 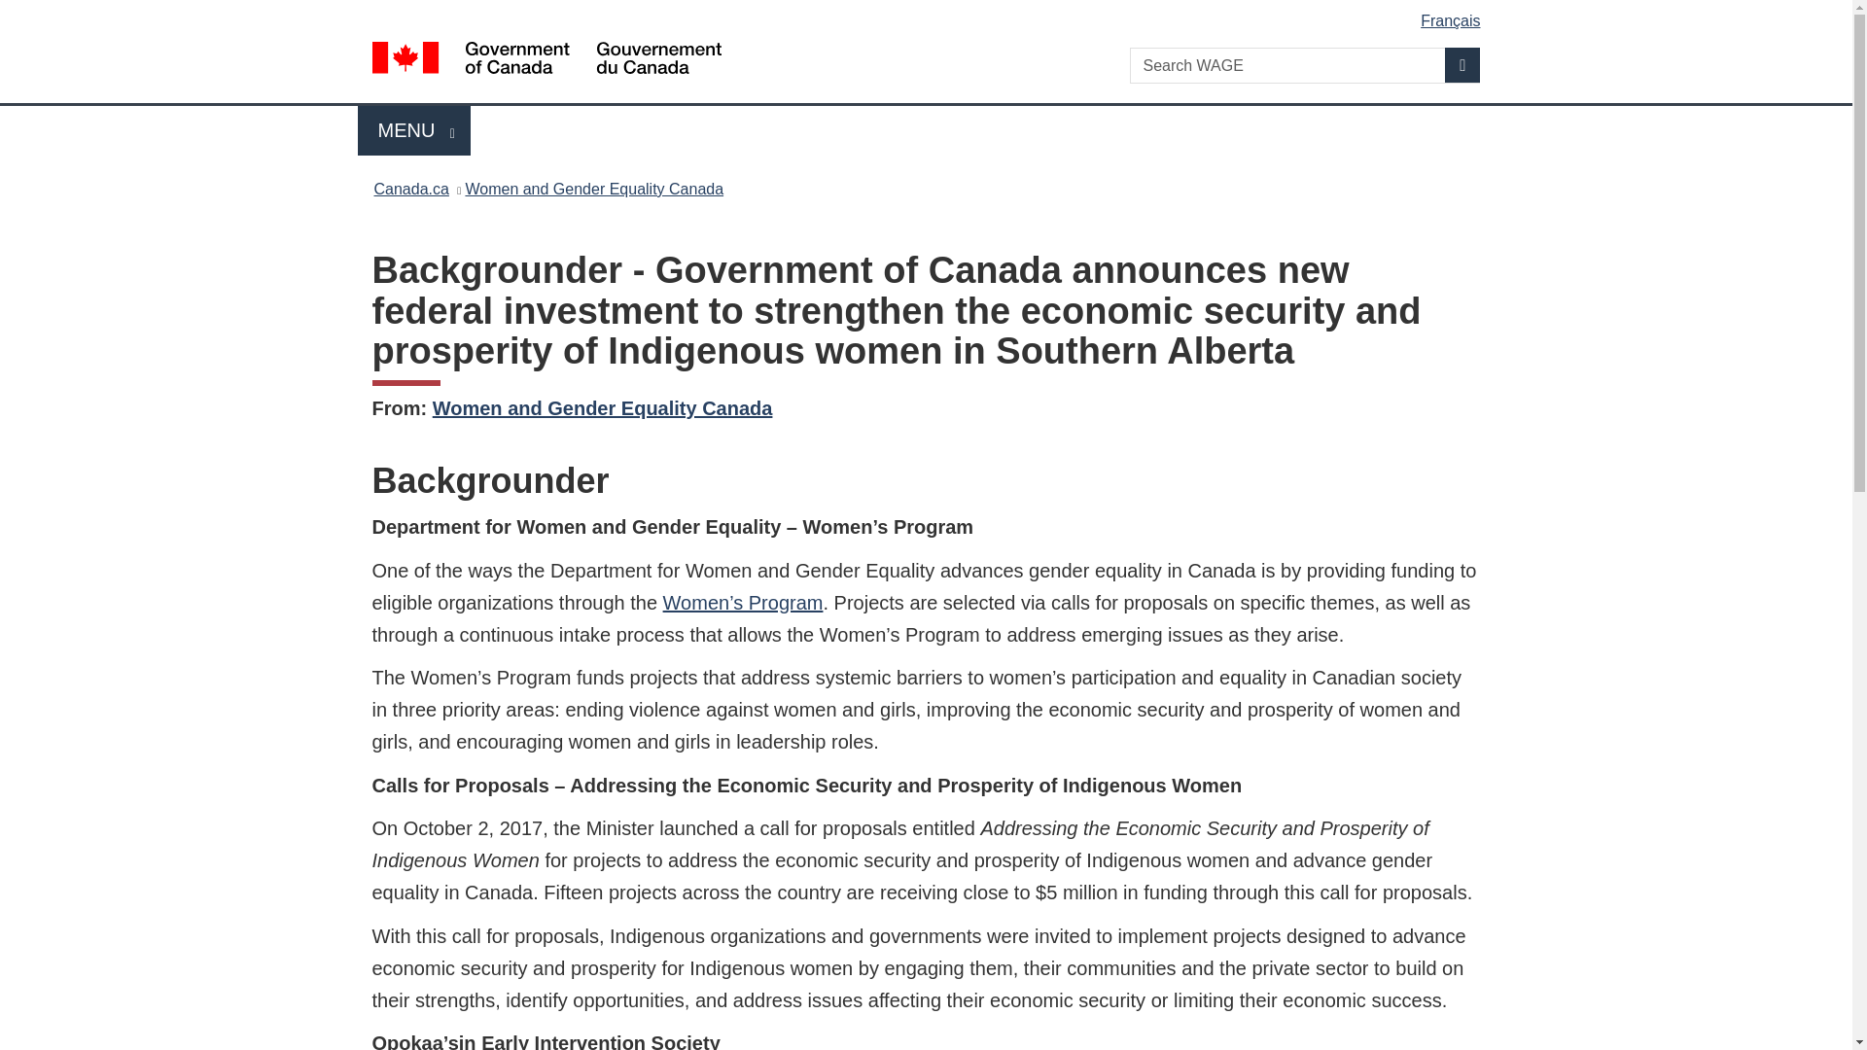 I want to click on Women and Gender Equality Canada, so click(x=603, y=408).